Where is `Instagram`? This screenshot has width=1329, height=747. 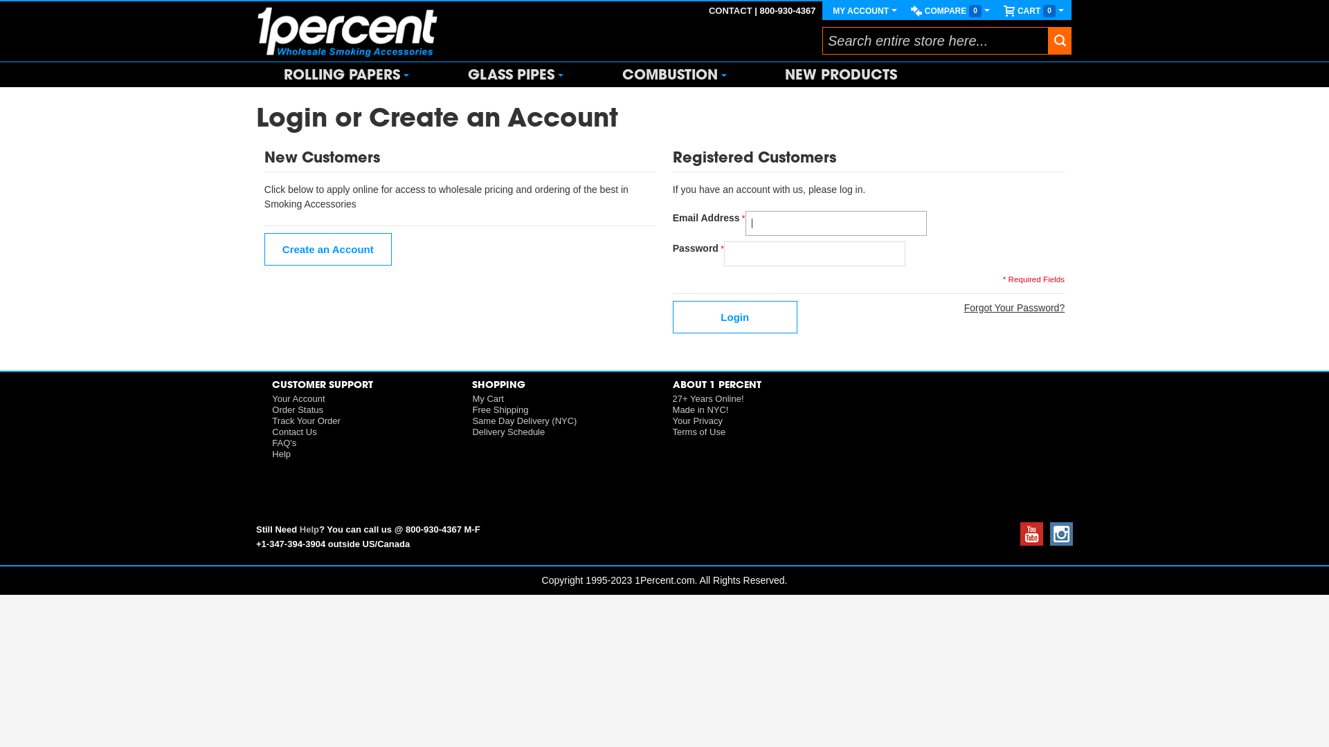 Instagram is located at coordinates (1059, 542).